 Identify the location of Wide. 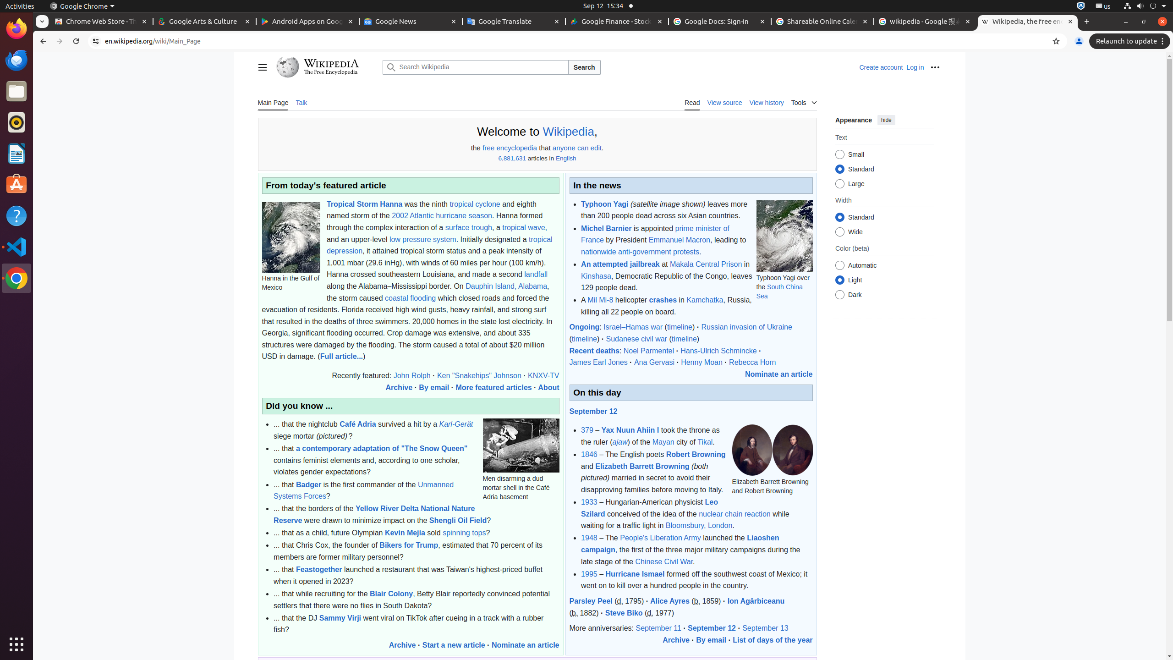
(839, 232).